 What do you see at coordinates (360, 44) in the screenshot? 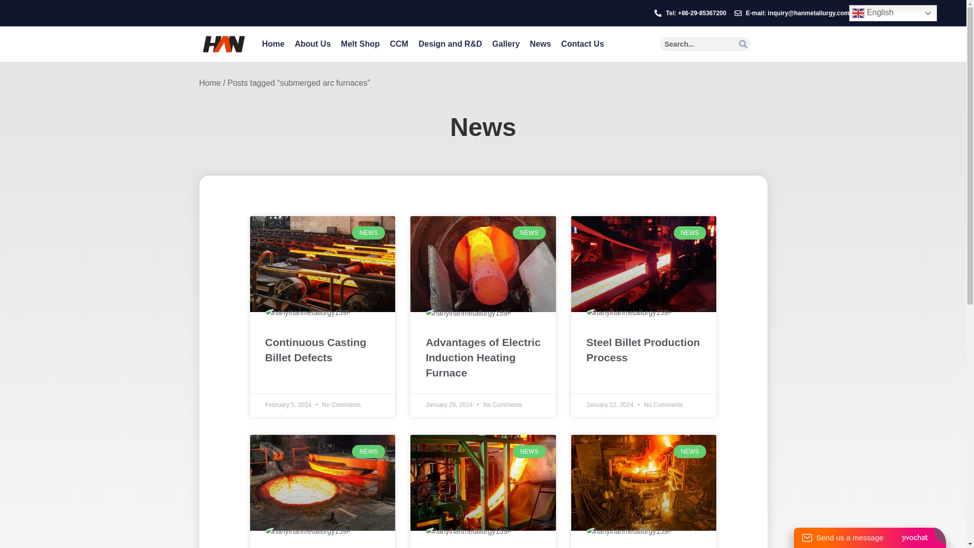
I see `Melt Shop` at bounding box center [360, 44].